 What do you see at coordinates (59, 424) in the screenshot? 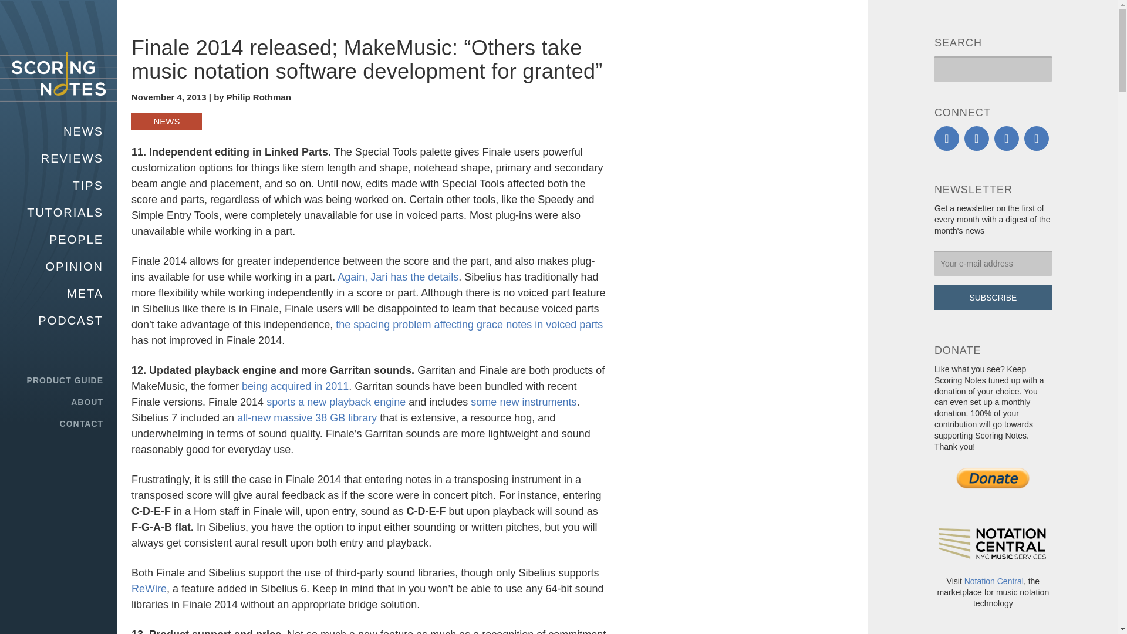
I see `CONTACT` at bounding box center [59, 424].